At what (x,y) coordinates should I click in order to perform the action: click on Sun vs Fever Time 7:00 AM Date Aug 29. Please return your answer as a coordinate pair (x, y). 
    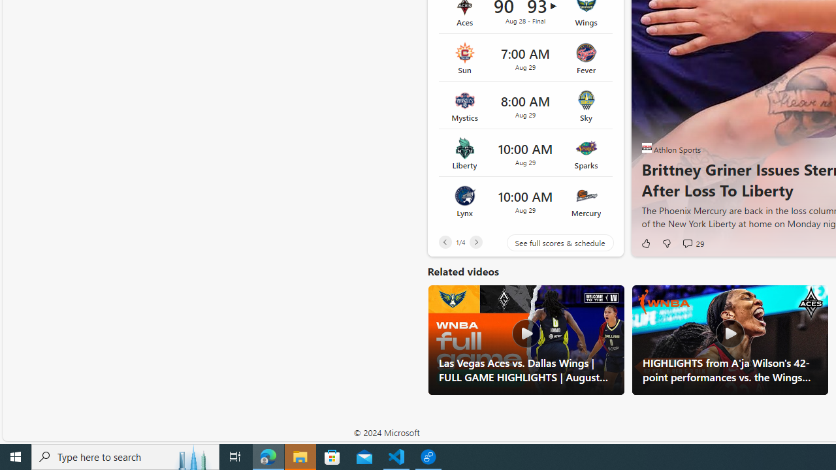
    Looking at the image, I should click on (525, 57).